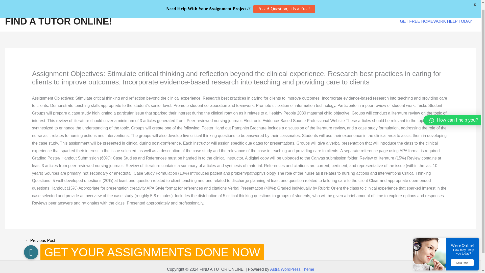  I want to click on We're Online!, so click(464, 238).